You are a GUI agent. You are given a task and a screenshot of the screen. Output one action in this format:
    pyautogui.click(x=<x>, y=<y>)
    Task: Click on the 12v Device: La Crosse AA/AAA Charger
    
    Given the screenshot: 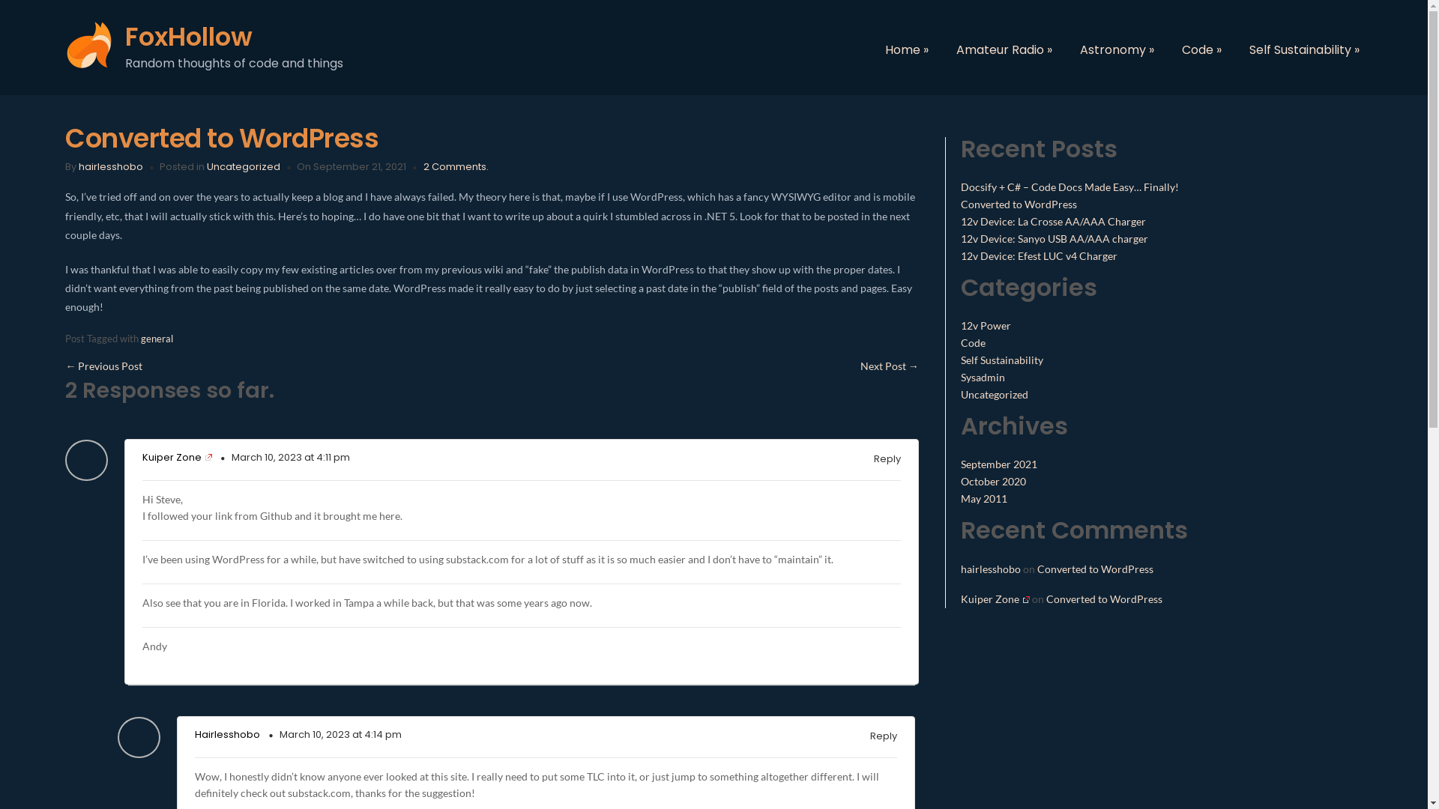 What is the action you would take?
    pyautogui.click(x=1054, y=222)
    